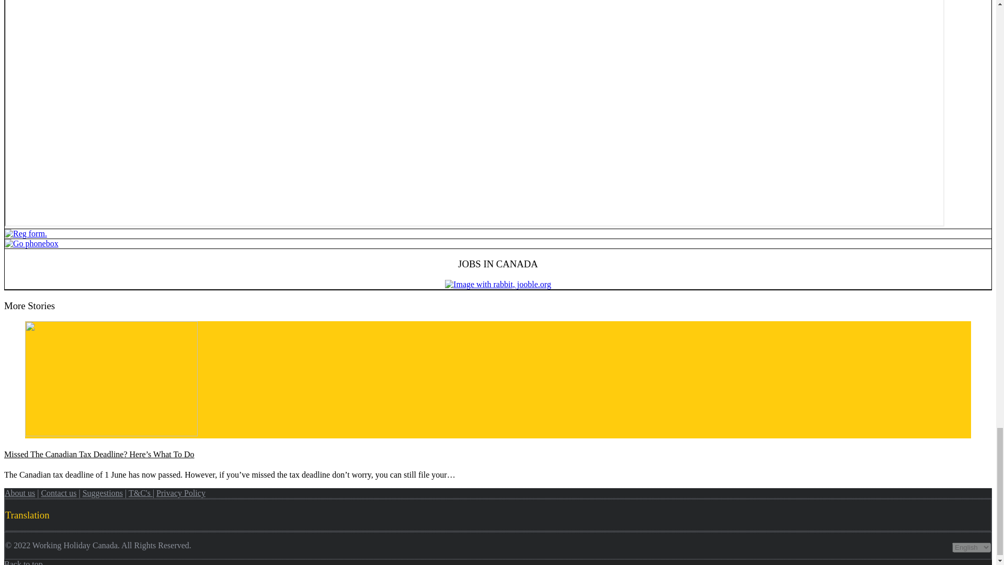 This screenshot has height=565, width=1004. Describe the element at coordinates (26, 233) in the screenshot. I see `registratoin form` at that location.